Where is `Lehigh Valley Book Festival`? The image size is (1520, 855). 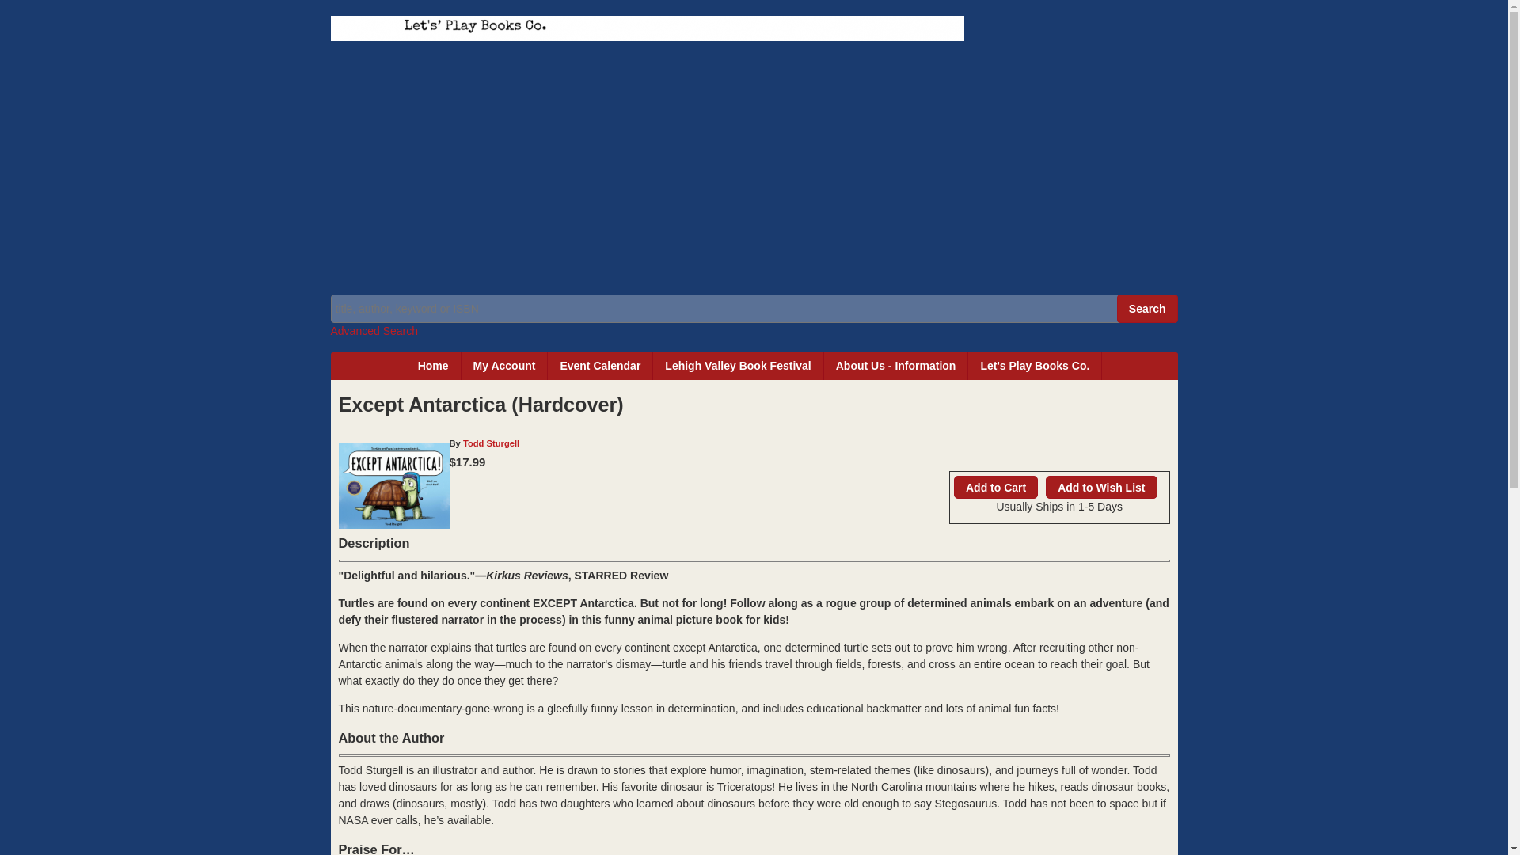
Lehigh Valley Book Festival is located at coordinates (738, 366).